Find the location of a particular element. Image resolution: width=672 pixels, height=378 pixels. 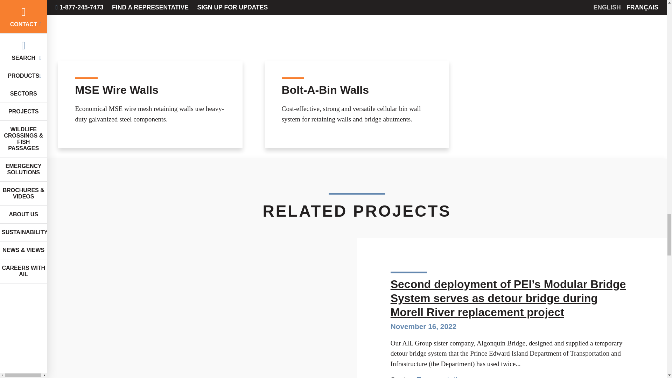

Find out More is located at coordinates (357, 74).